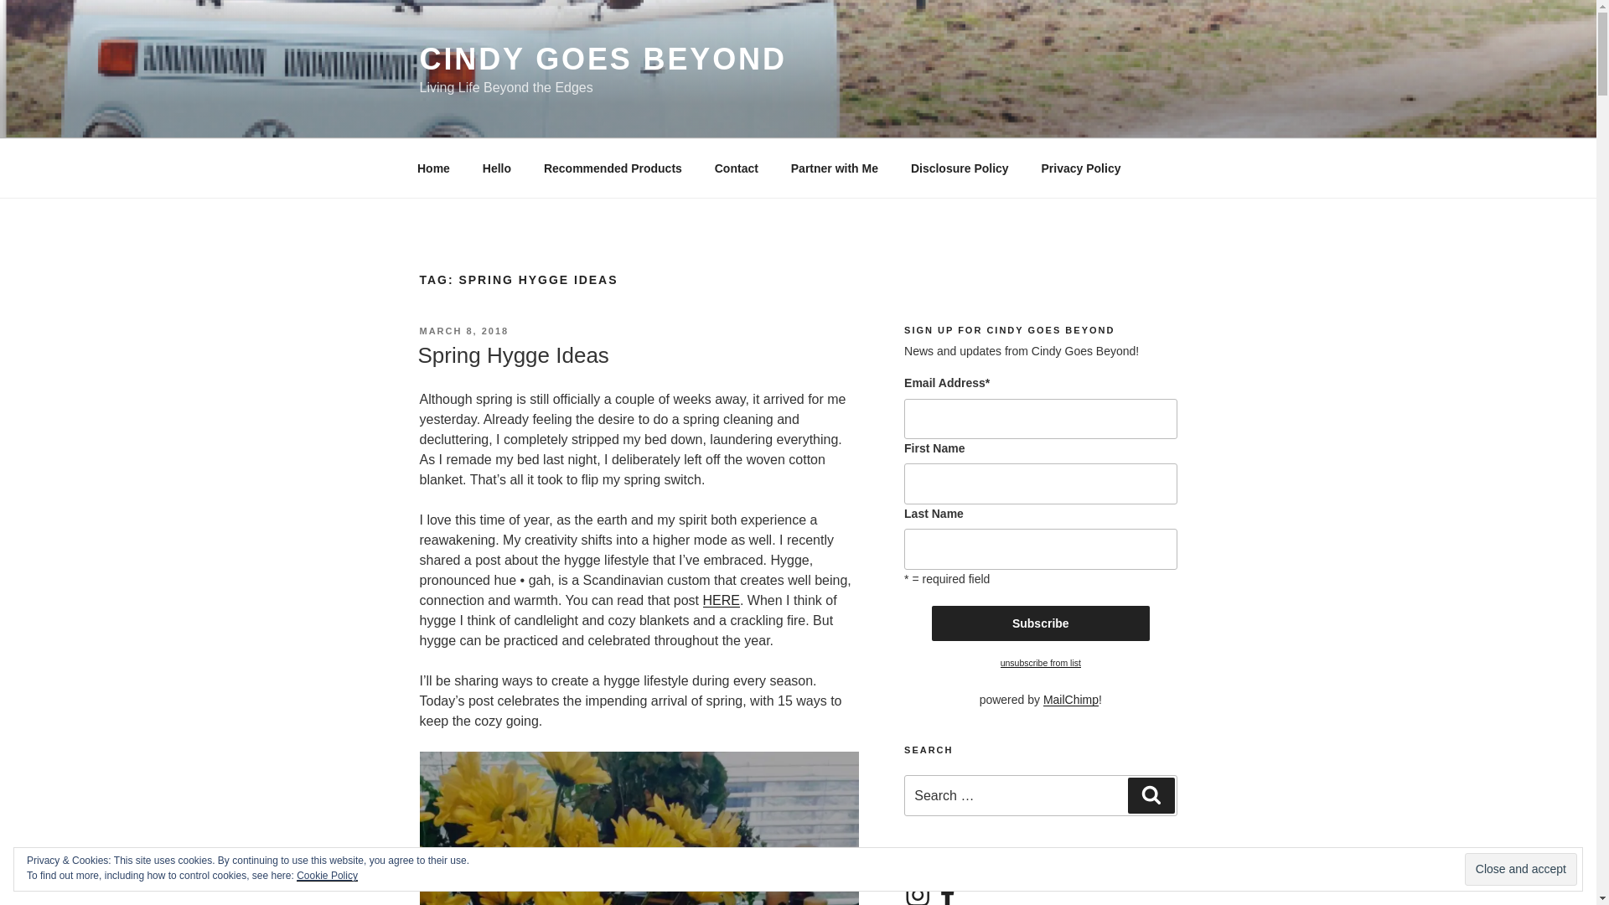 The image size is (1609, 905). I want to click on Instagram, so click(918, 893).